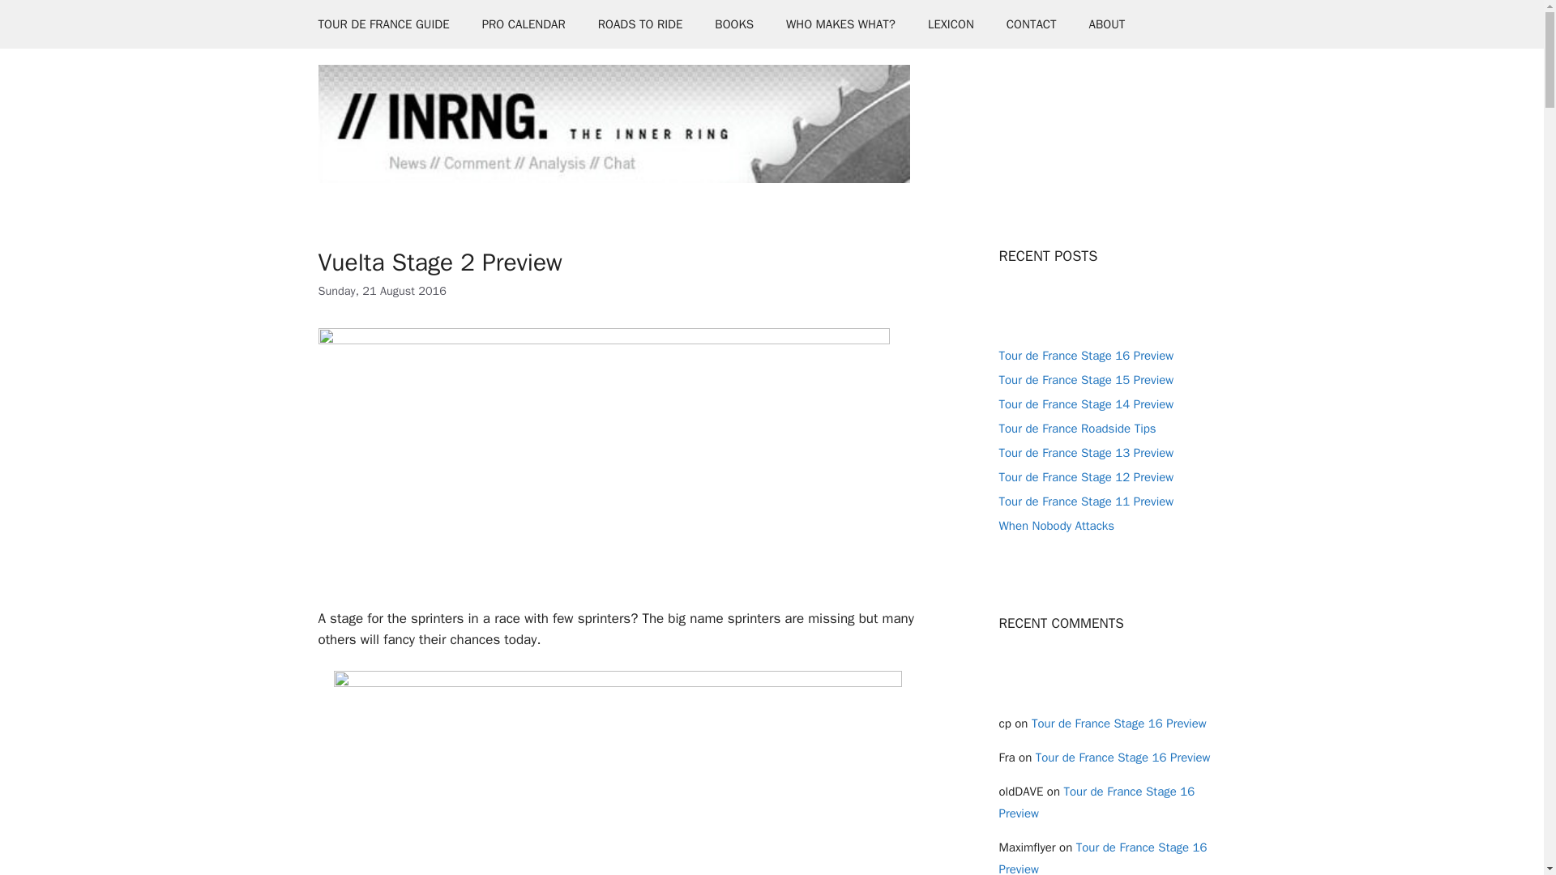 Image resolution: width=1556 pixels, height=875 pixels. What do you see at coordinates (1107, 24) in the screenshot?
I see `ABOUT` at bounding box center [1107, 24].